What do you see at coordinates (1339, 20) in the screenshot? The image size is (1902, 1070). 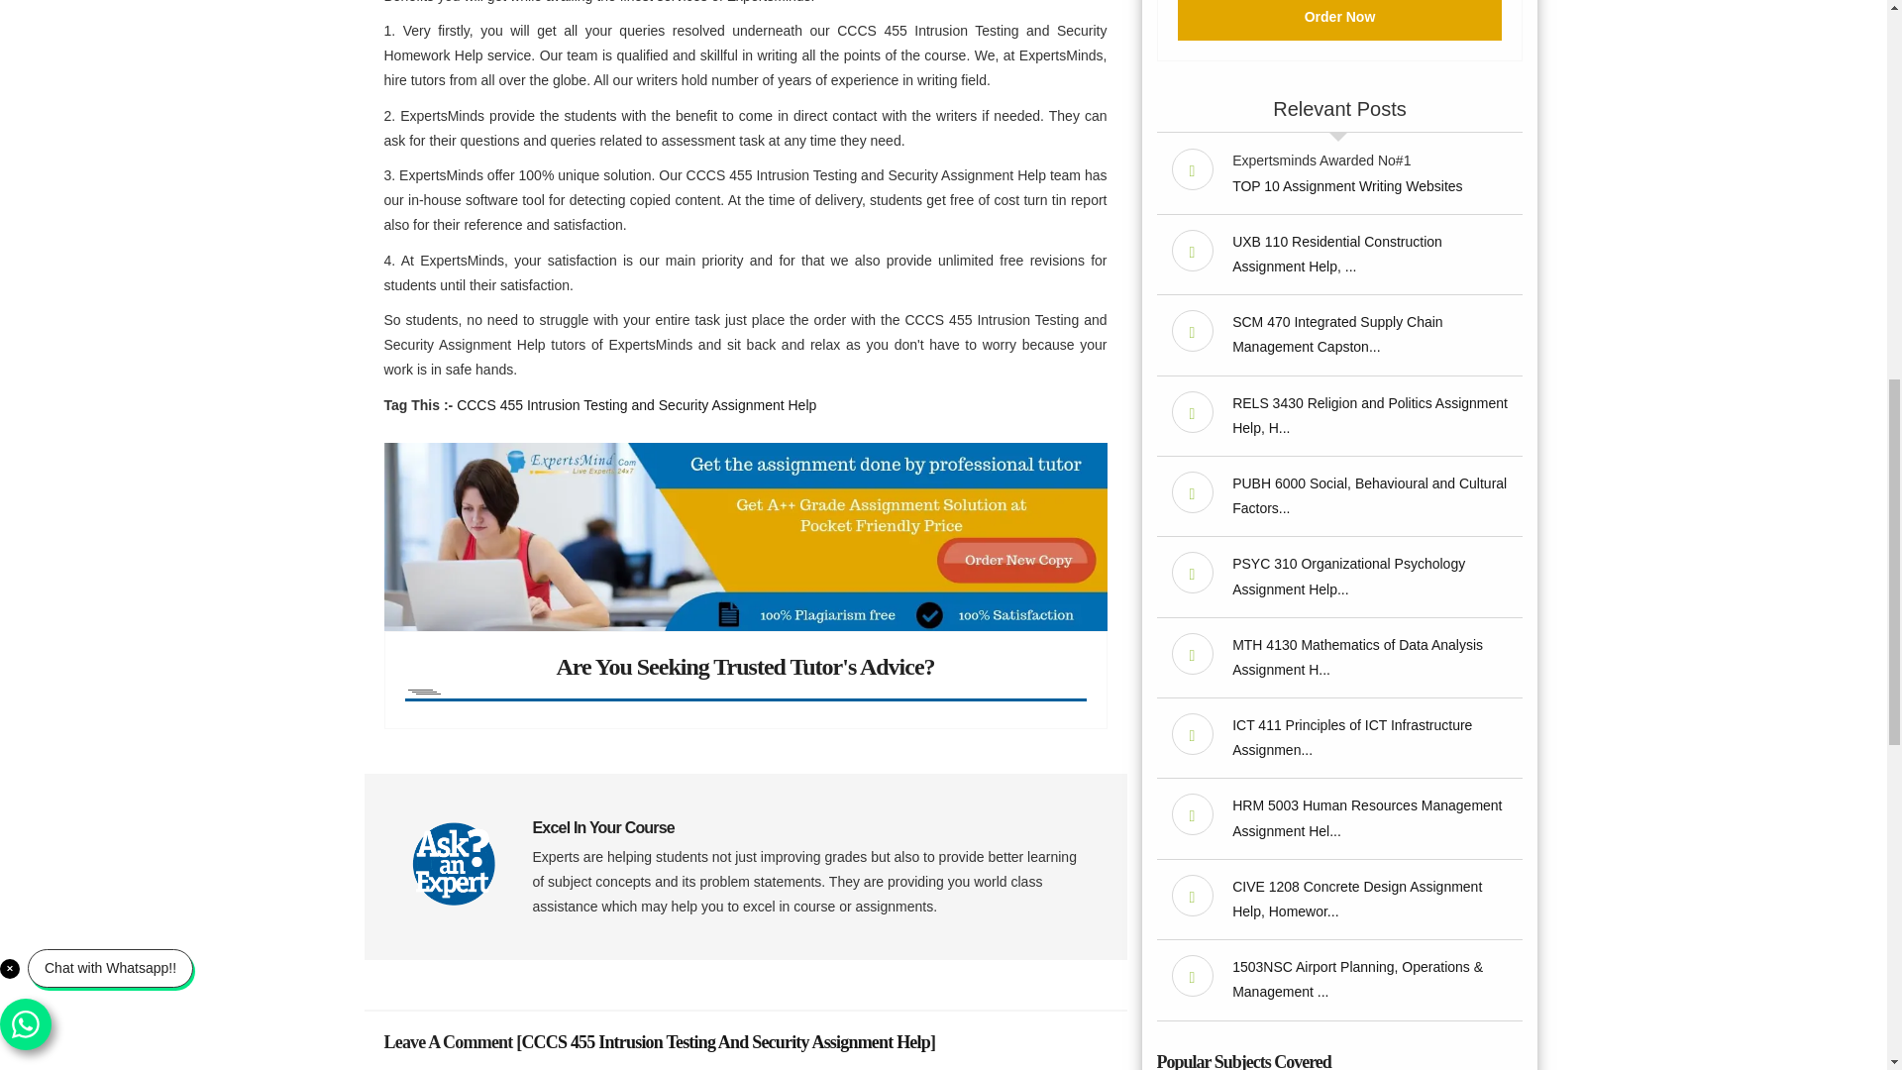 I see `Order Now` at bounding box center [1339, 20].